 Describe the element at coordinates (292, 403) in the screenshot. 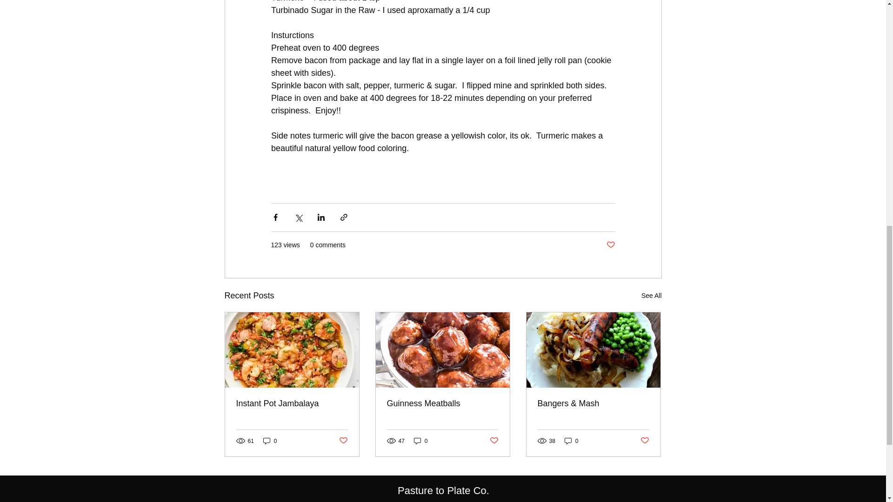

I see `Instant Pot Jambalaya` at that location.